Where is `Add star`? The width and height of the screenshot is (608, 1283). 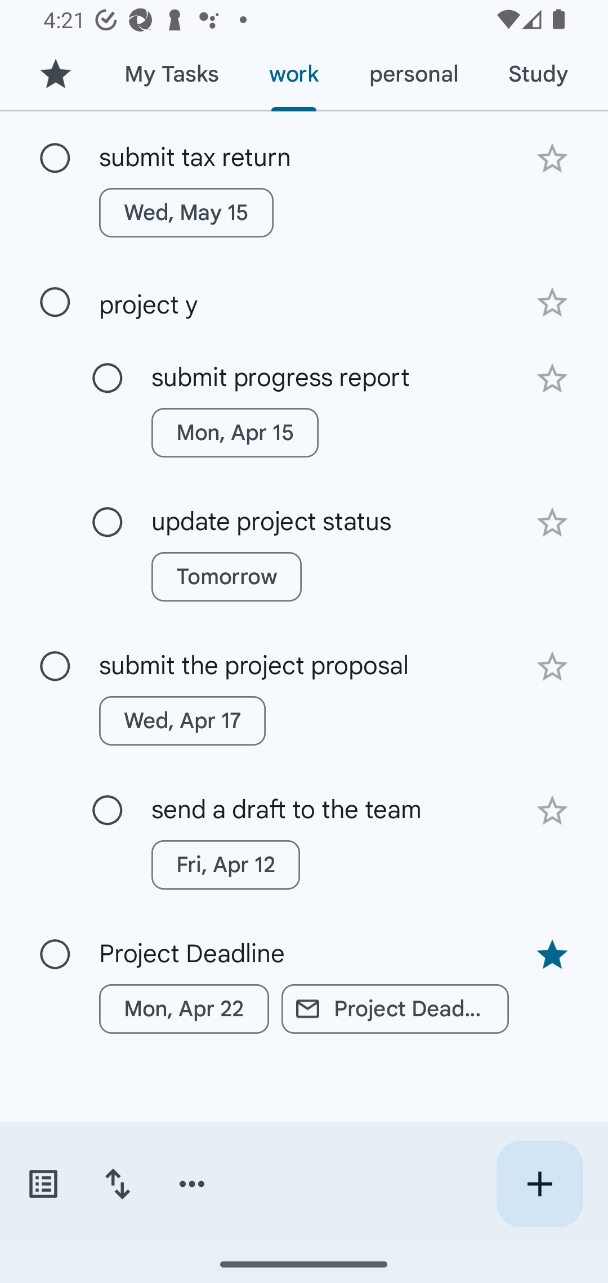 Add star is located at coordinates (552, 810).